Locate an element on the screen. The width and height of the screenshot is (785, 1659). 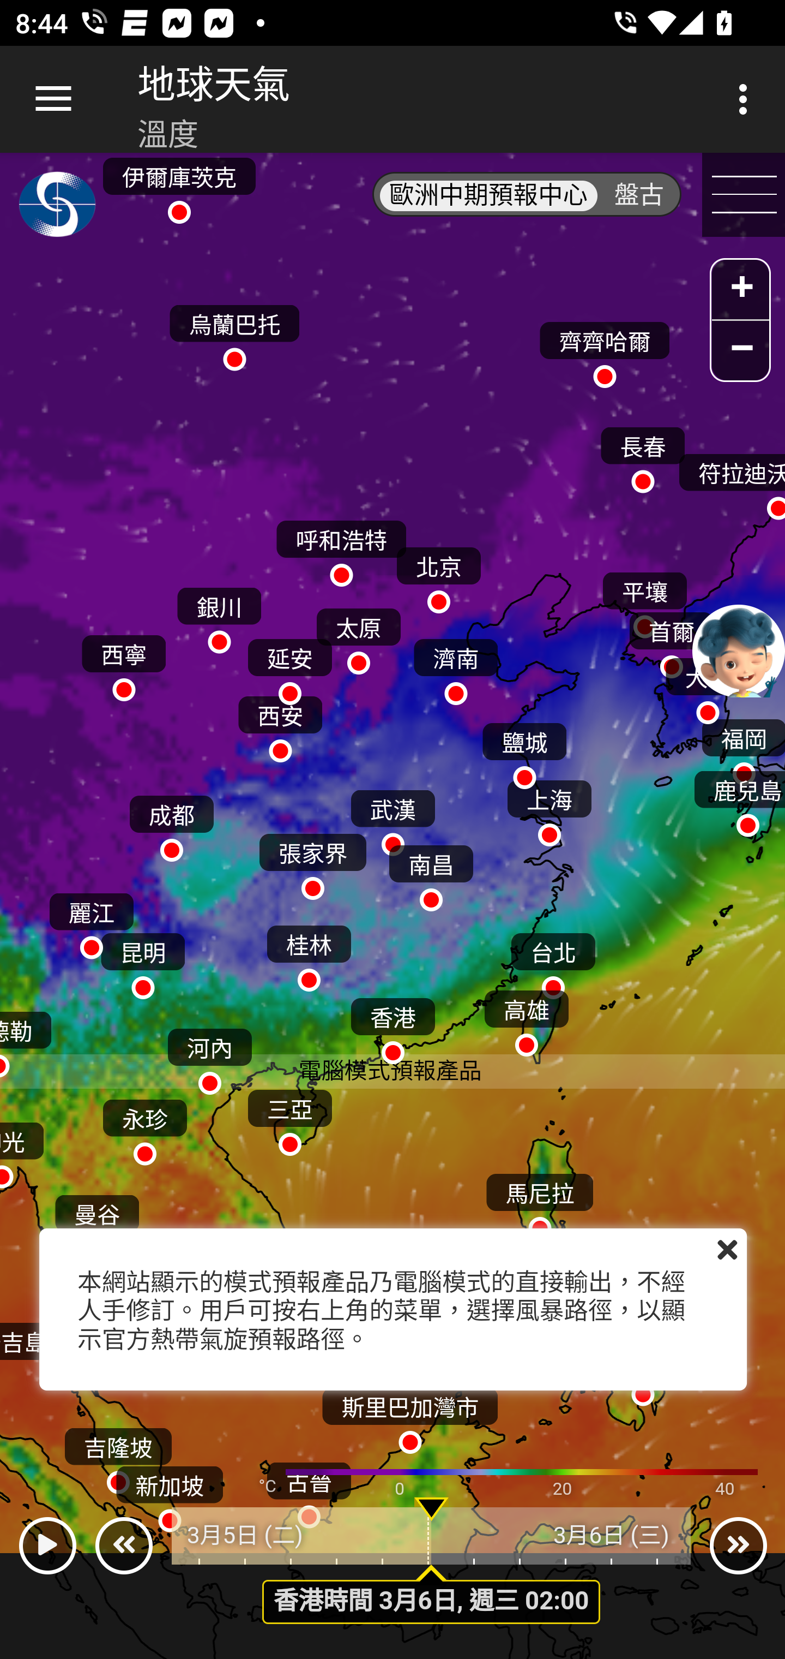
鹽城 is located at coordinates (524, 750).